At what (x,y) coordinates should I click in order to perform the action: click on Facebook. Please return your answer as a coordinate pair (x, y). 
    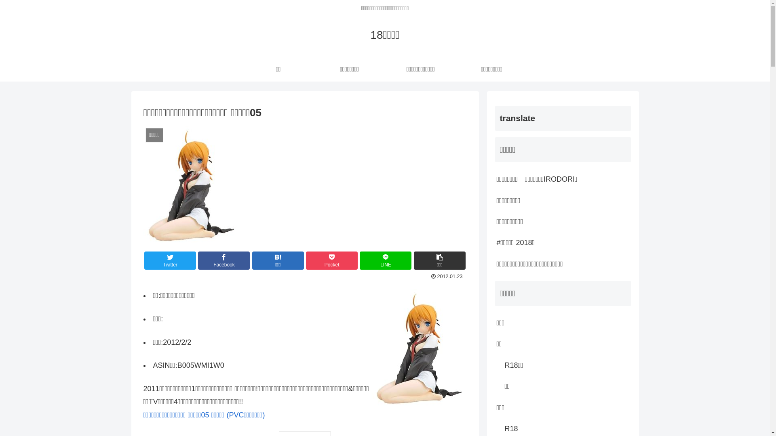
    Looking at the image, I should click on (224, 261).